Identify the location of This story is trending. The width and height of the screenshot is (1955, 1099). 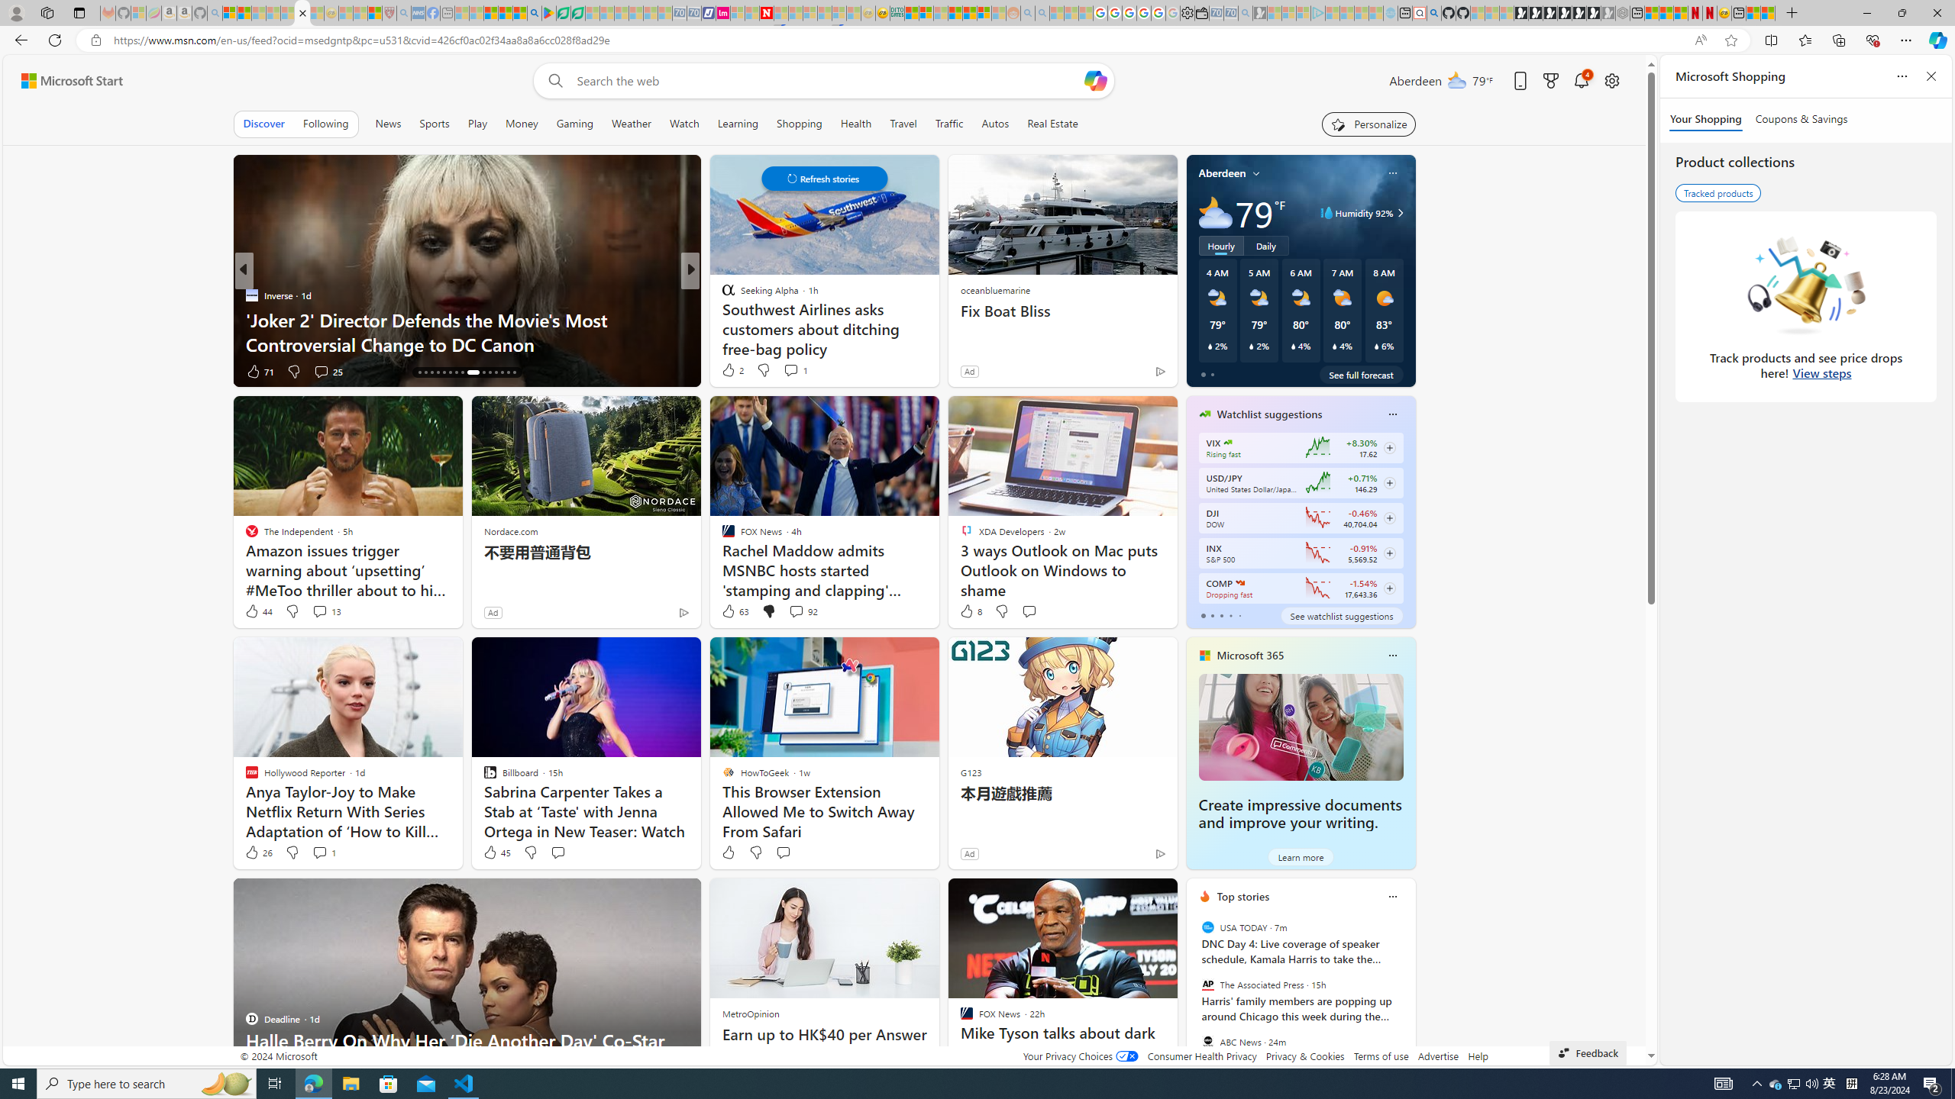
(1130, 374).